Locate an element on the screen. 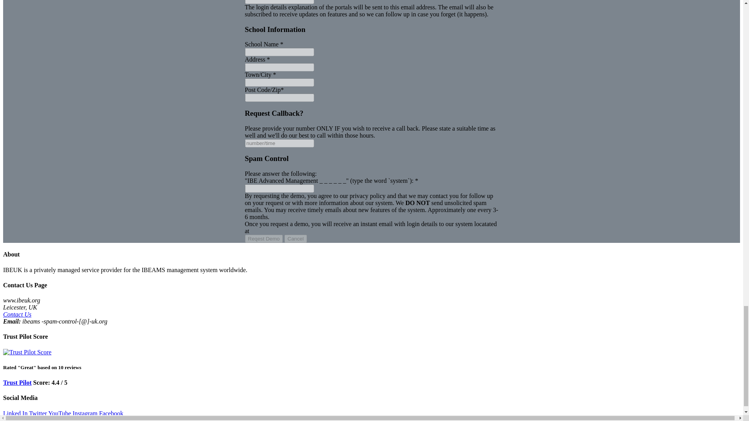 The height and width of the screenshot is (421, 749). Reqest Demo is located at coordinates (264, 239).